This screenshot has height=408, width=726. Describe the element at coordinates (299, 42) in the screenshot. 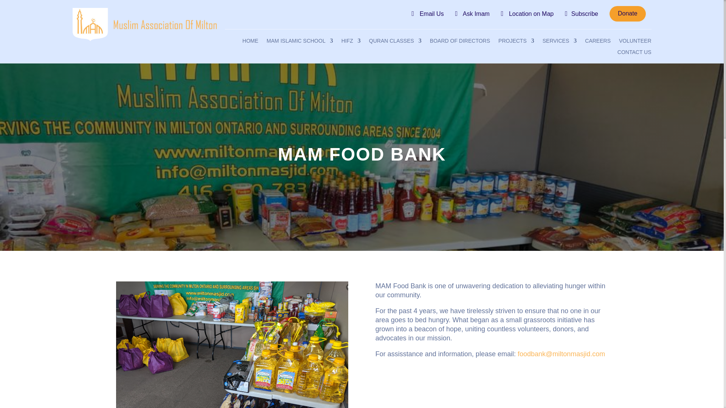

I see `MAM ISLAMIC SCHOOL` at that location.